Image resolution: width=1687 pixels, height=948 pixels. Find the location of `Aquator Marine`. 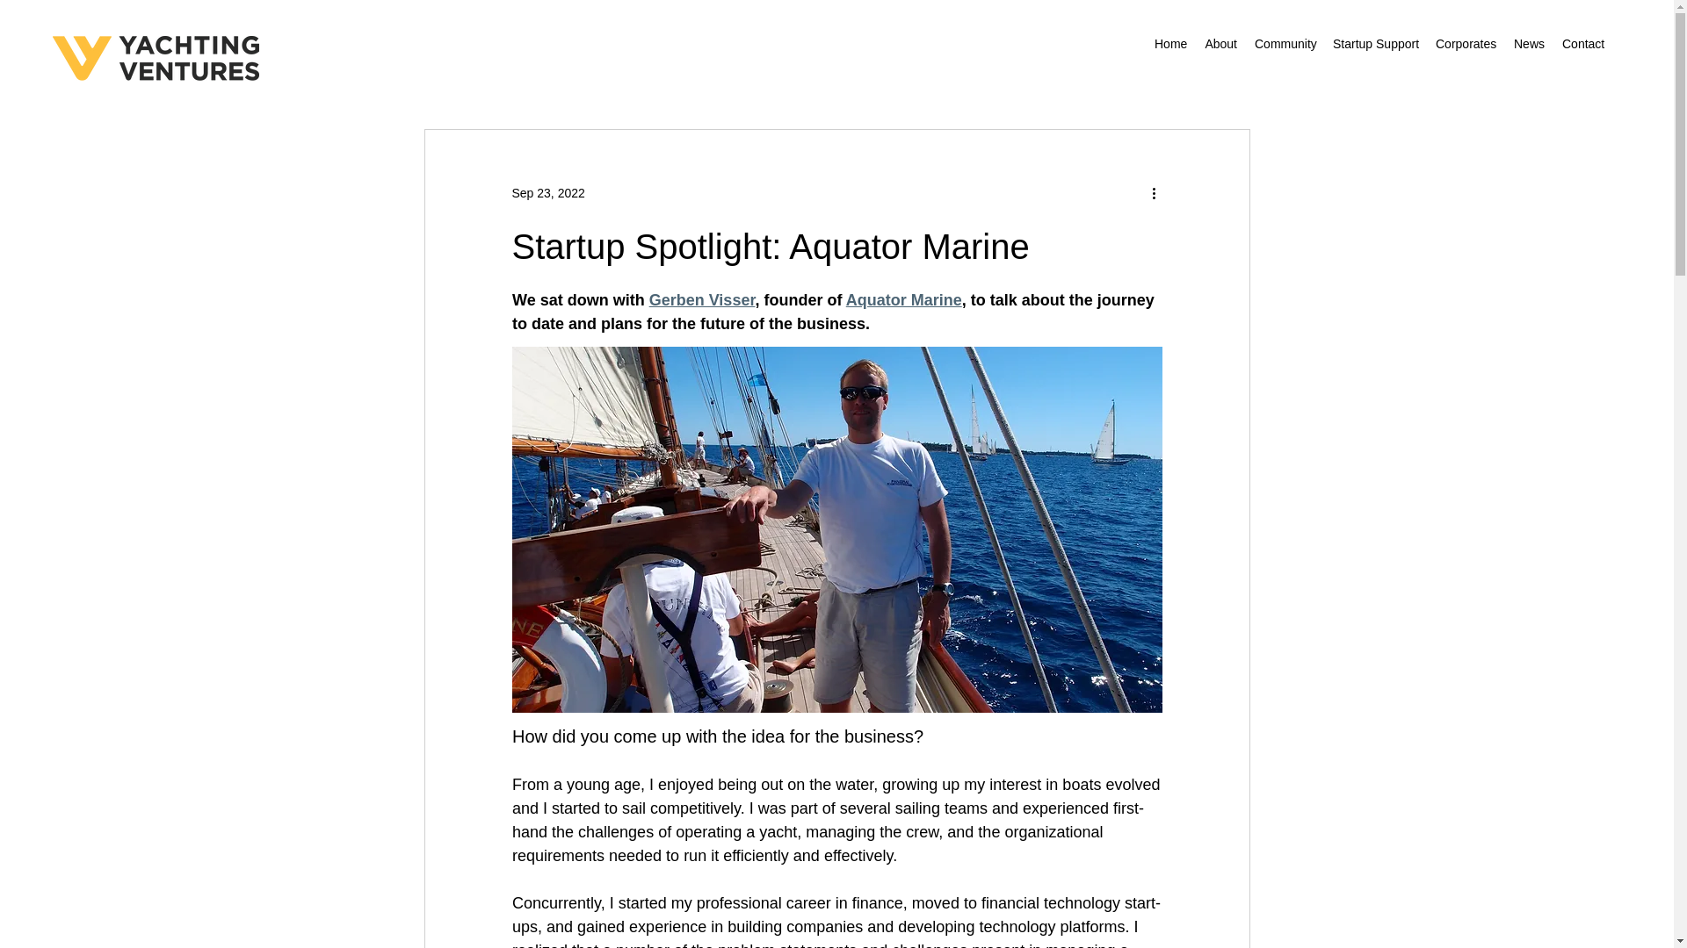

Aquator Marine is located at coordinates (903, 300).